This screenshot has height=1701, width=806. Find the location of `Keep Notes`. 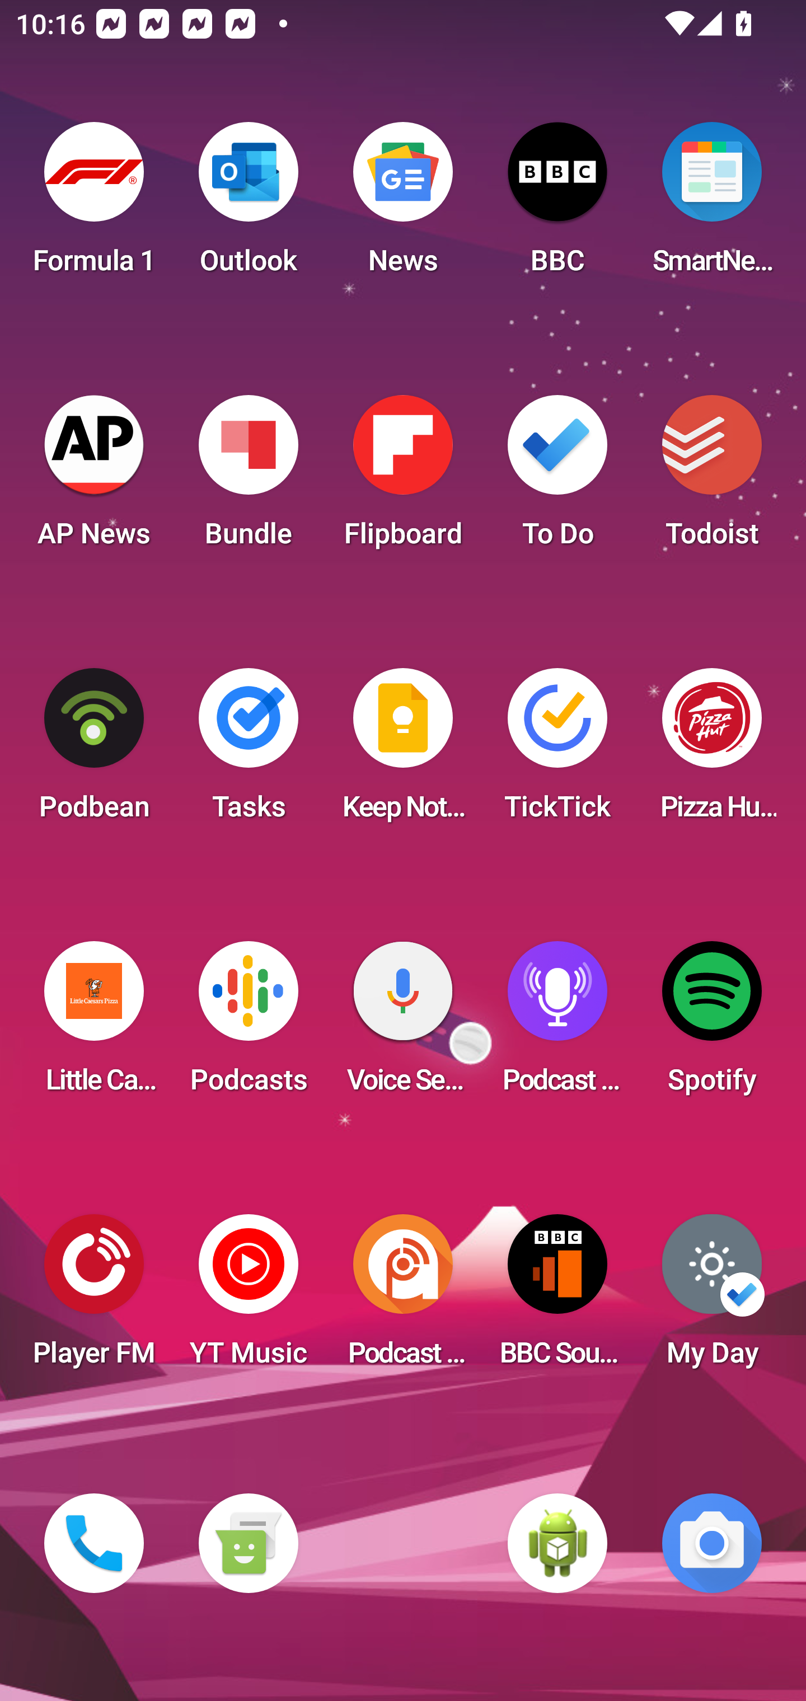

Keep Notes is located at coordinates (403, 751).